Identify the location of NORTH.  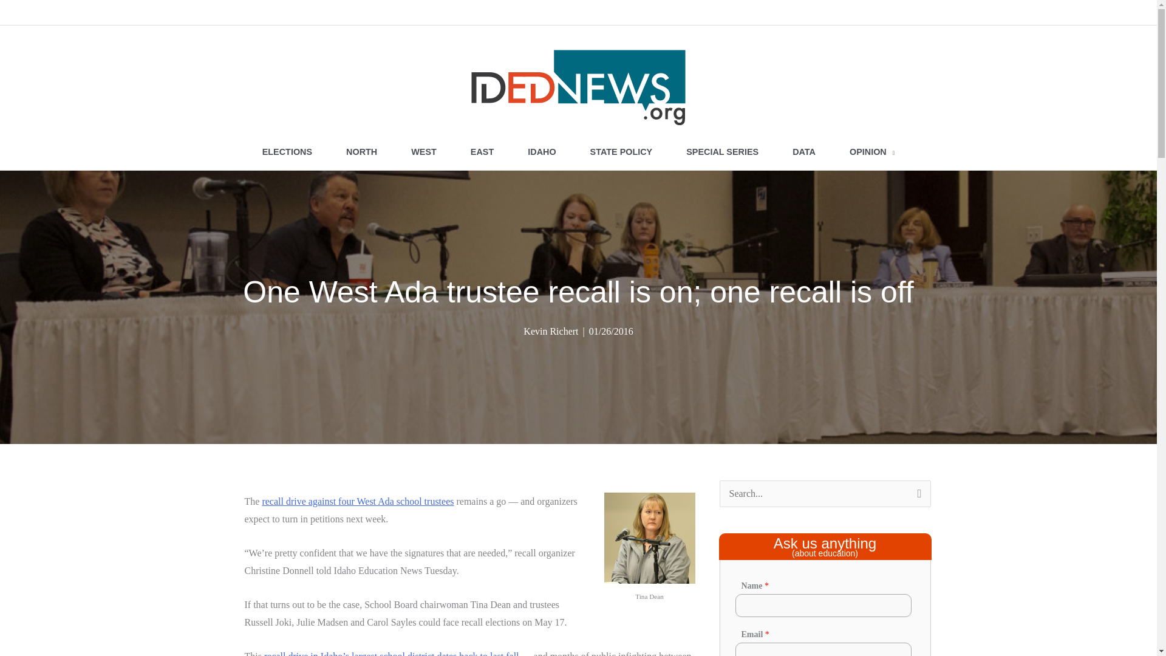
(361, 152).